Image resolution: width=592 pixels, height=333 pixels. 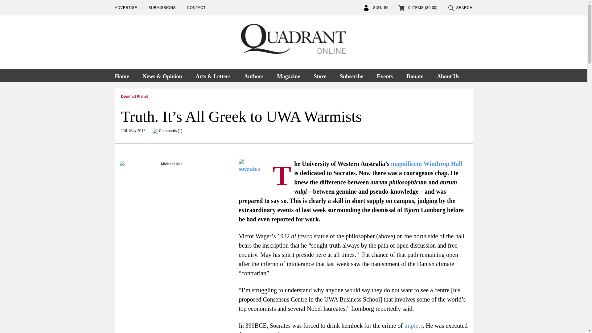 What do you see at coordinates (385, 75) in the screenshot?
I see `Events` at bounding box center [385, 75].